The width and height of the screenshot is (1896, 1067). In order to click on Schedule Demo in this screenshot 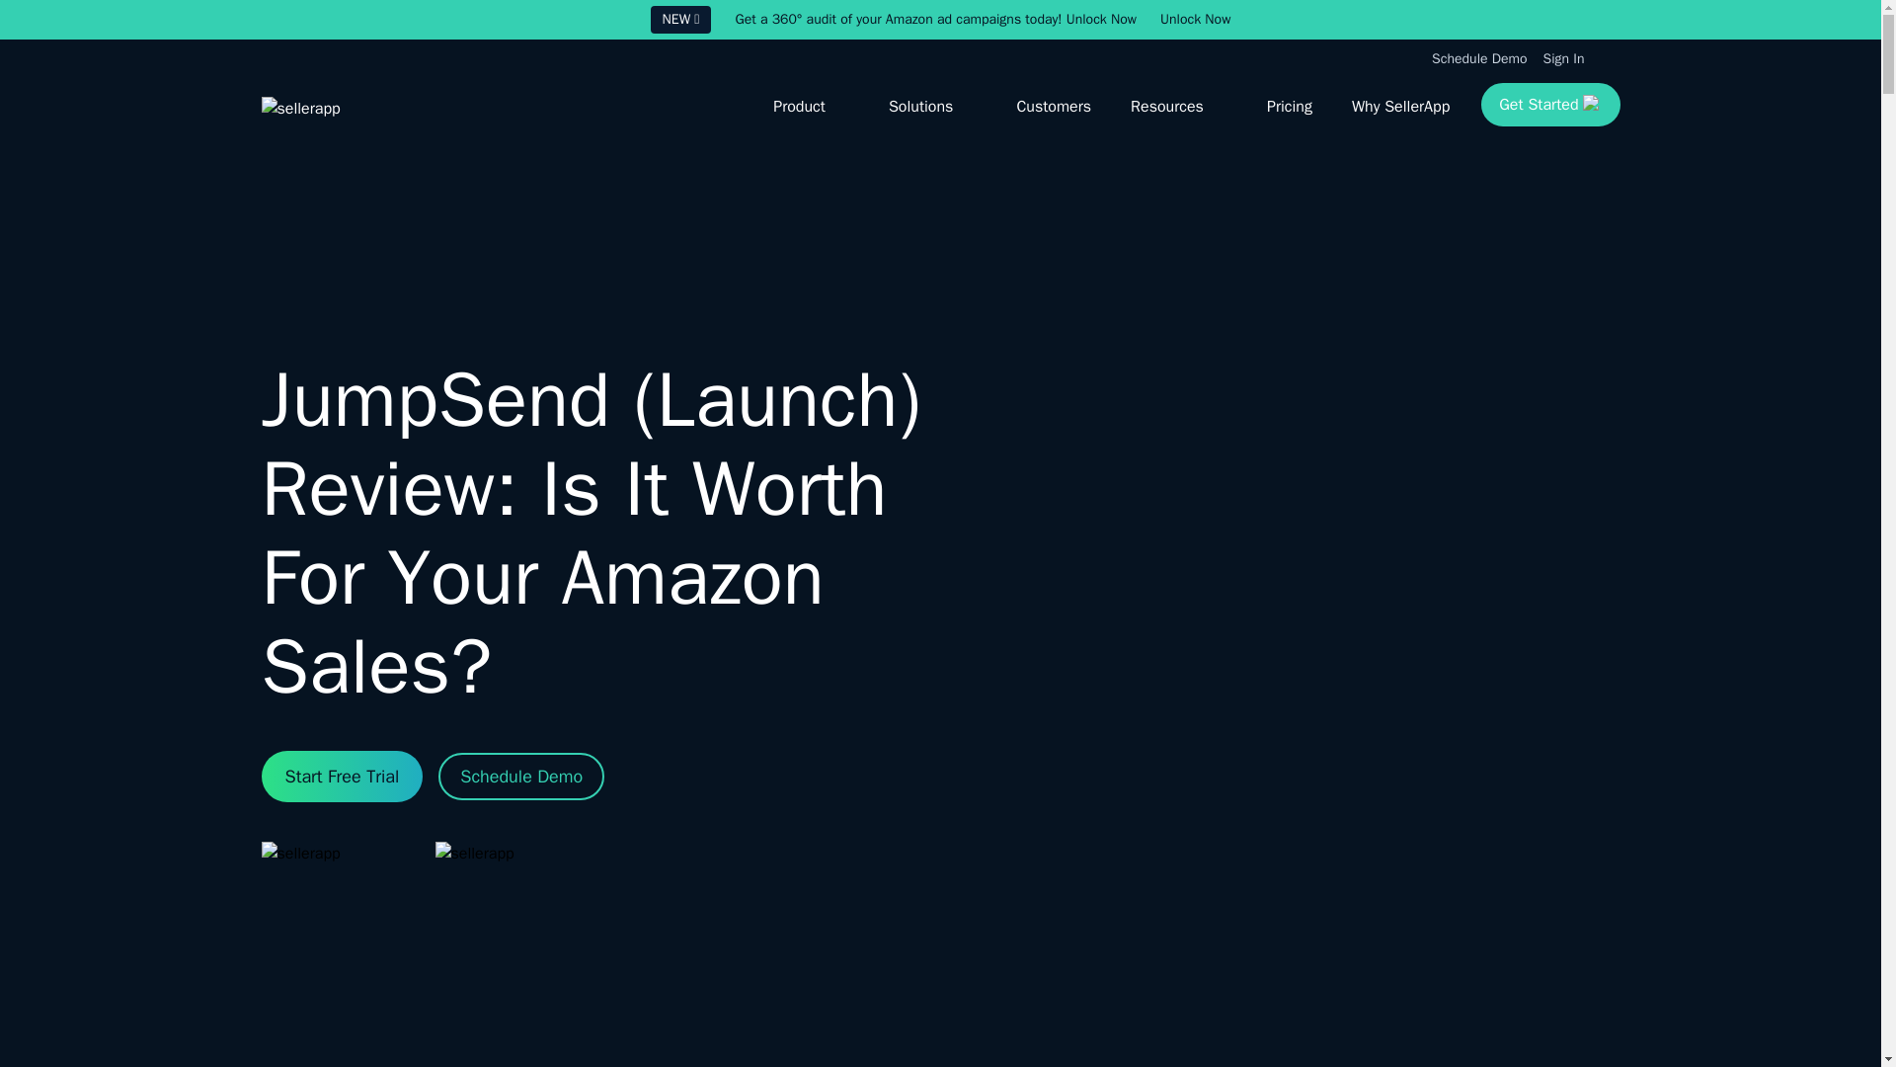, I will do `click(1478, 59)`.